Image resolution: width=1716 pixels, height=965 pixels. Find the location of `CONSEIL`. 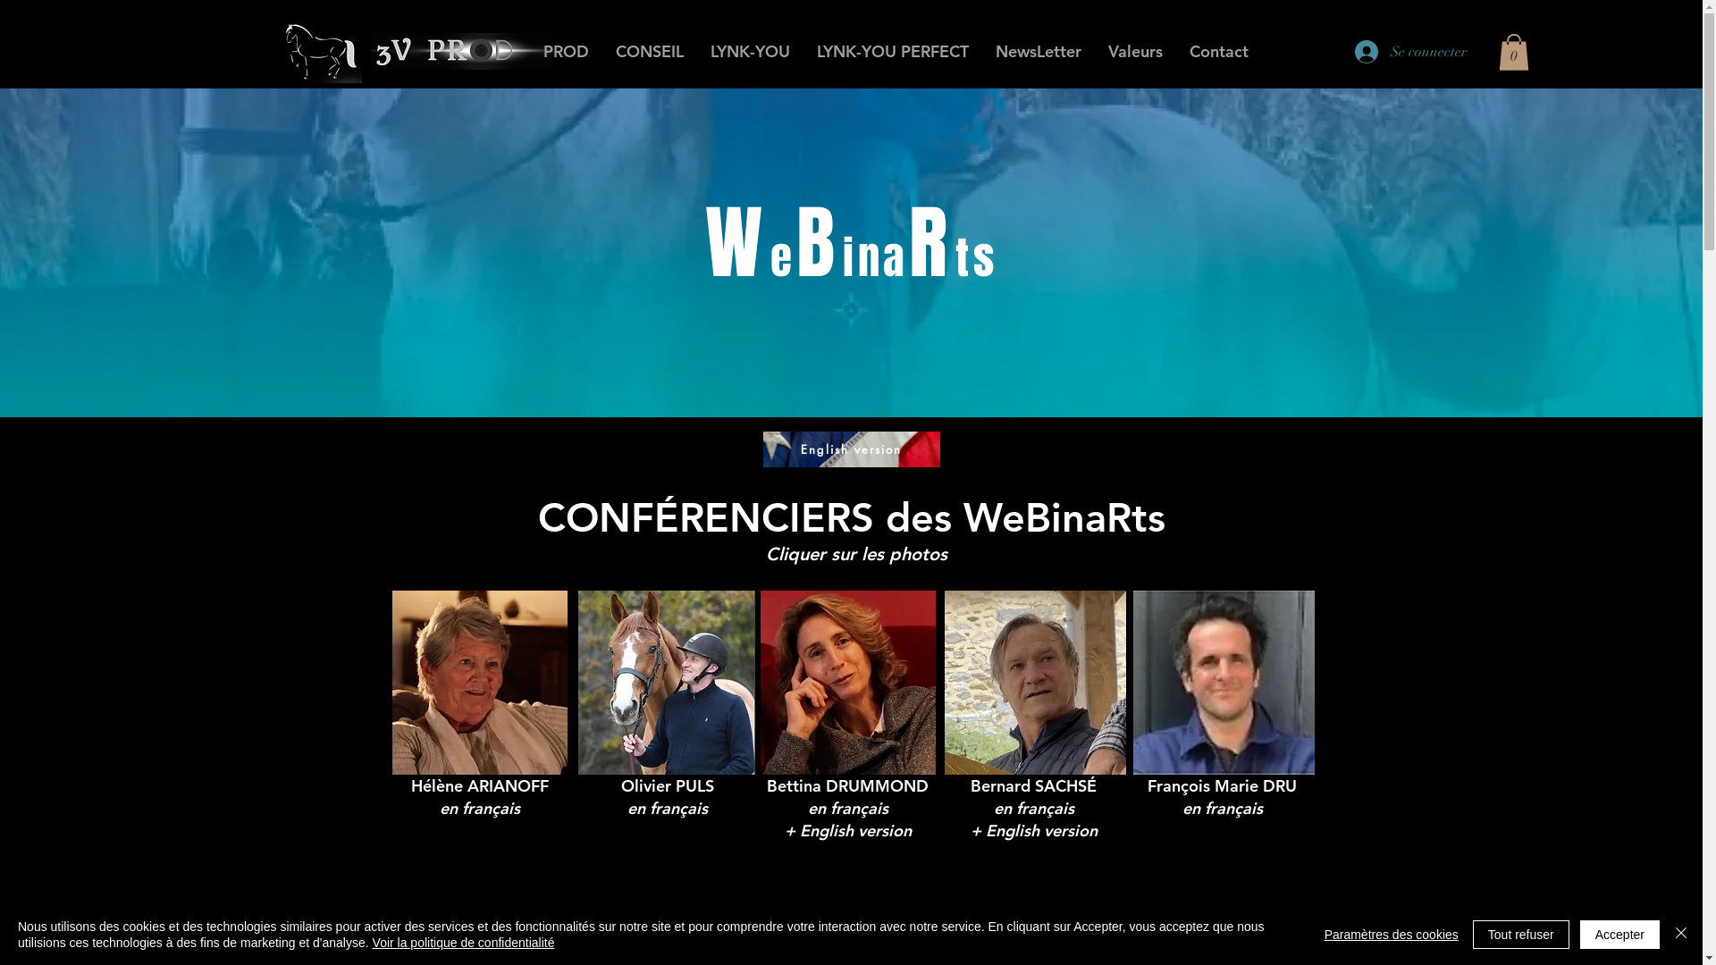

CONSEIL is located at coordinates (650, 52).